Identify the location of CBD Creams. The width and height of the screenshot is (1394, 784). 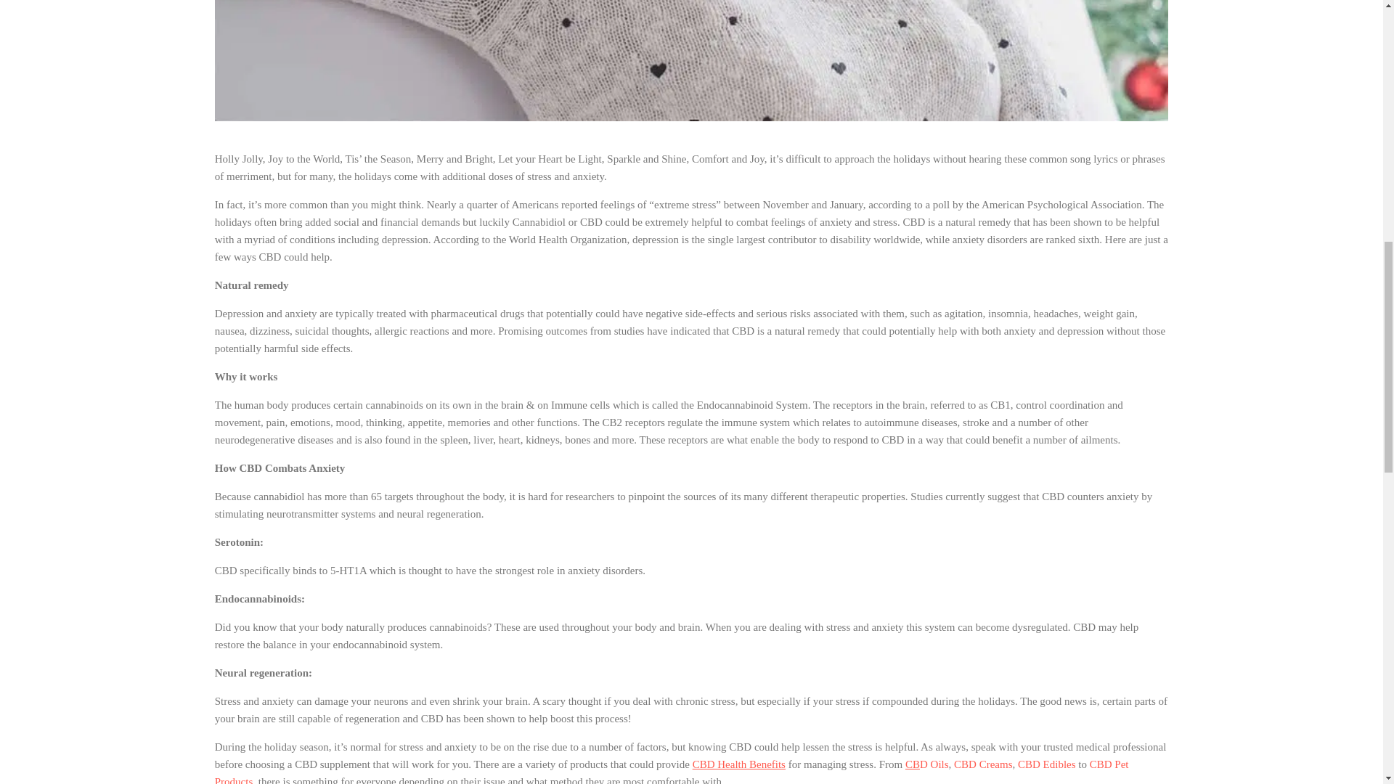
(982, 764).